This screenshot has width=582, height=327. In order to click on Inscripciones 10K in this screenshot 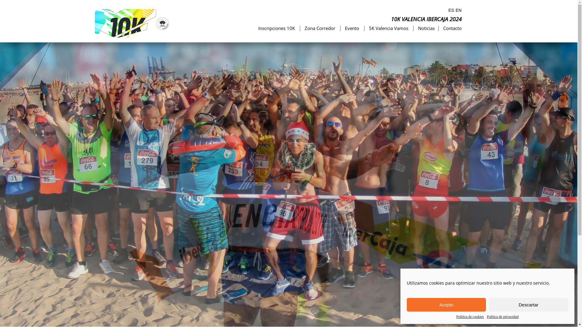, I will do `click(276, 28)`.